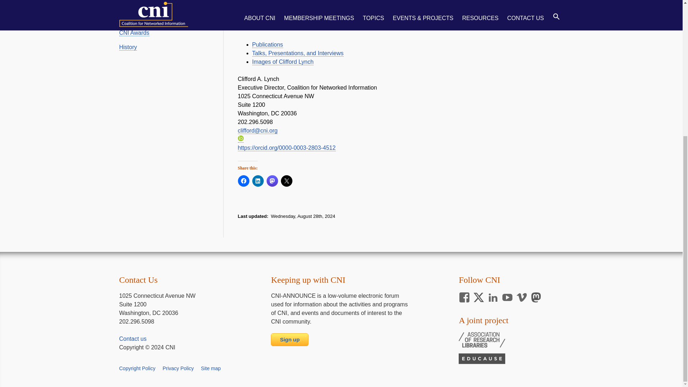 This screenshot has width=688, height=387. Describe the element at coordinates (267, 44) in the screenshot. I see `Publications` at that location.